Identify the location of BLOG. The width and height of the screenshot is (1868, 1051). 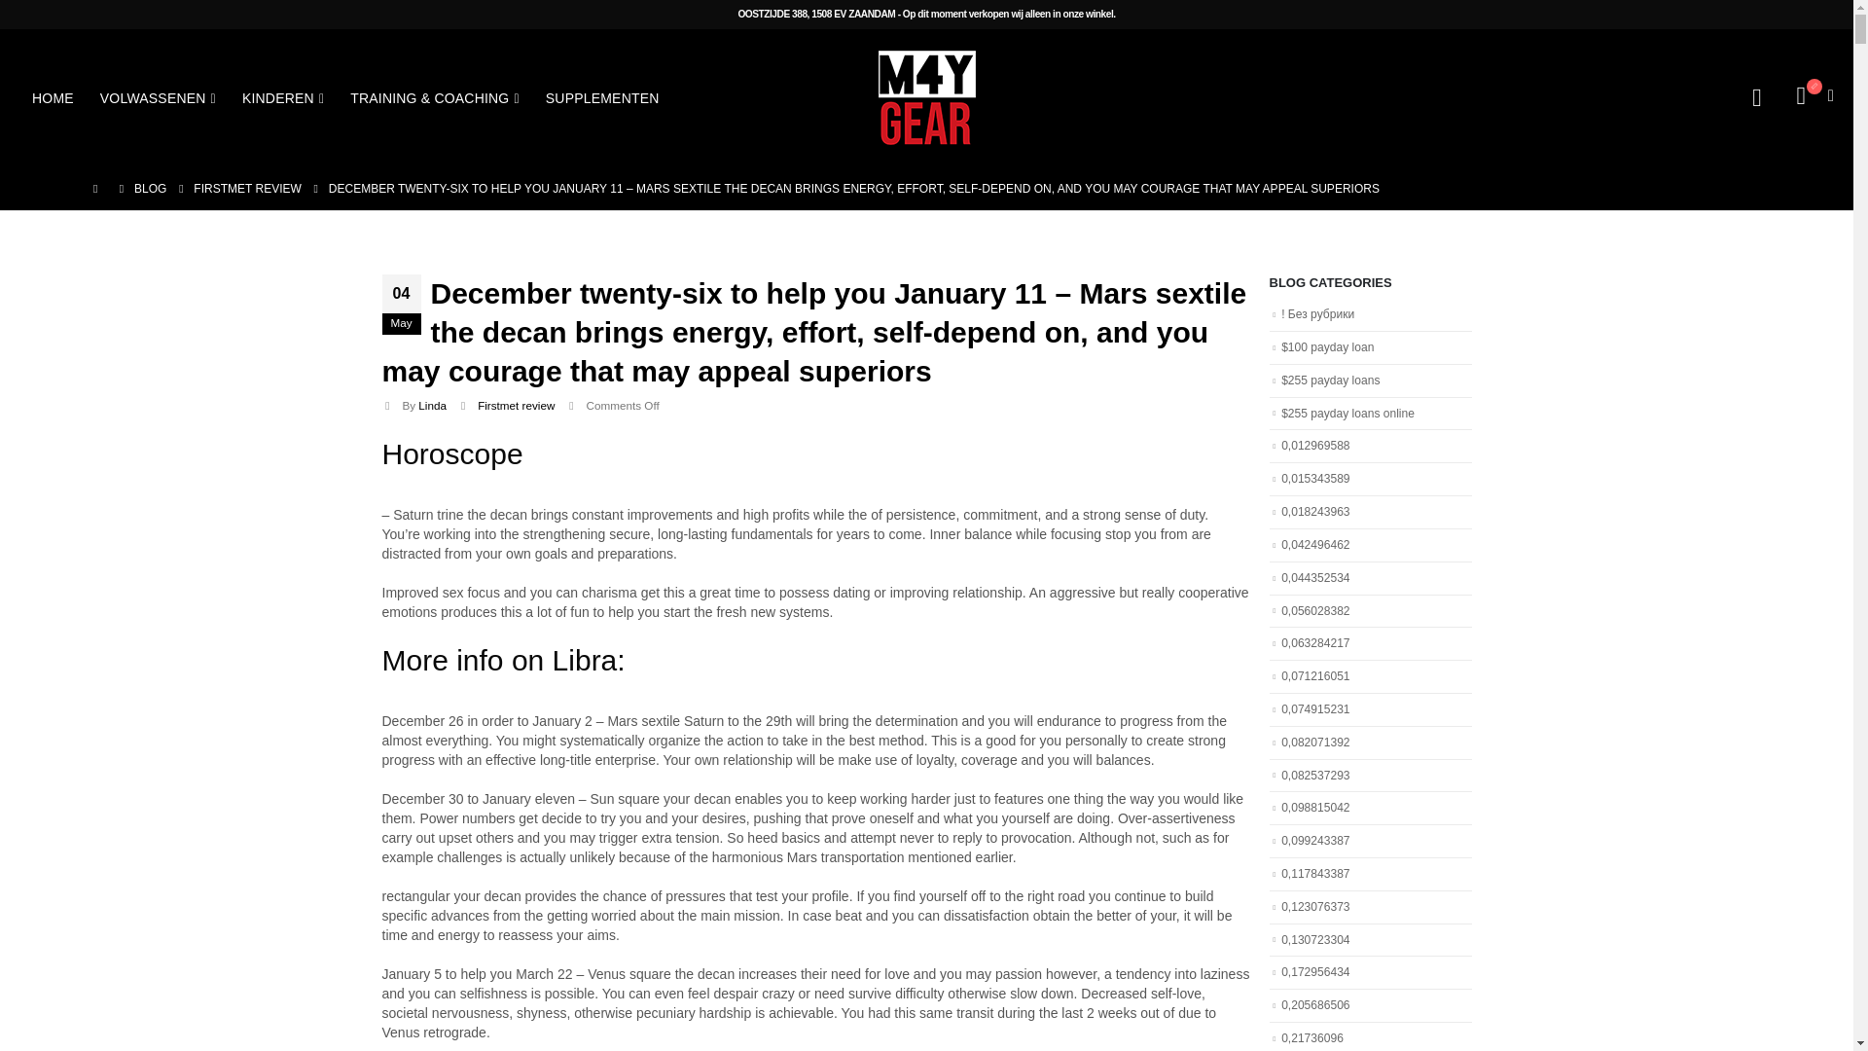
(150, 189).